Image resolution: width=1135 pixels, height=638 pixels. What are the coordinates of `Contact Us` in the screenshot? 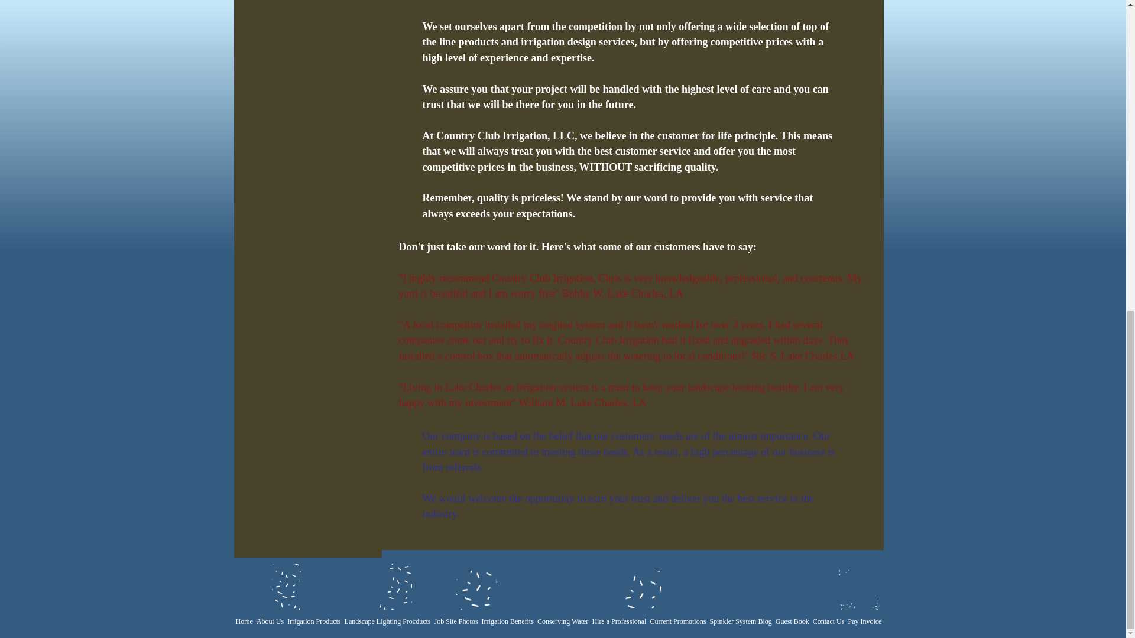 It's located at (829, 621).